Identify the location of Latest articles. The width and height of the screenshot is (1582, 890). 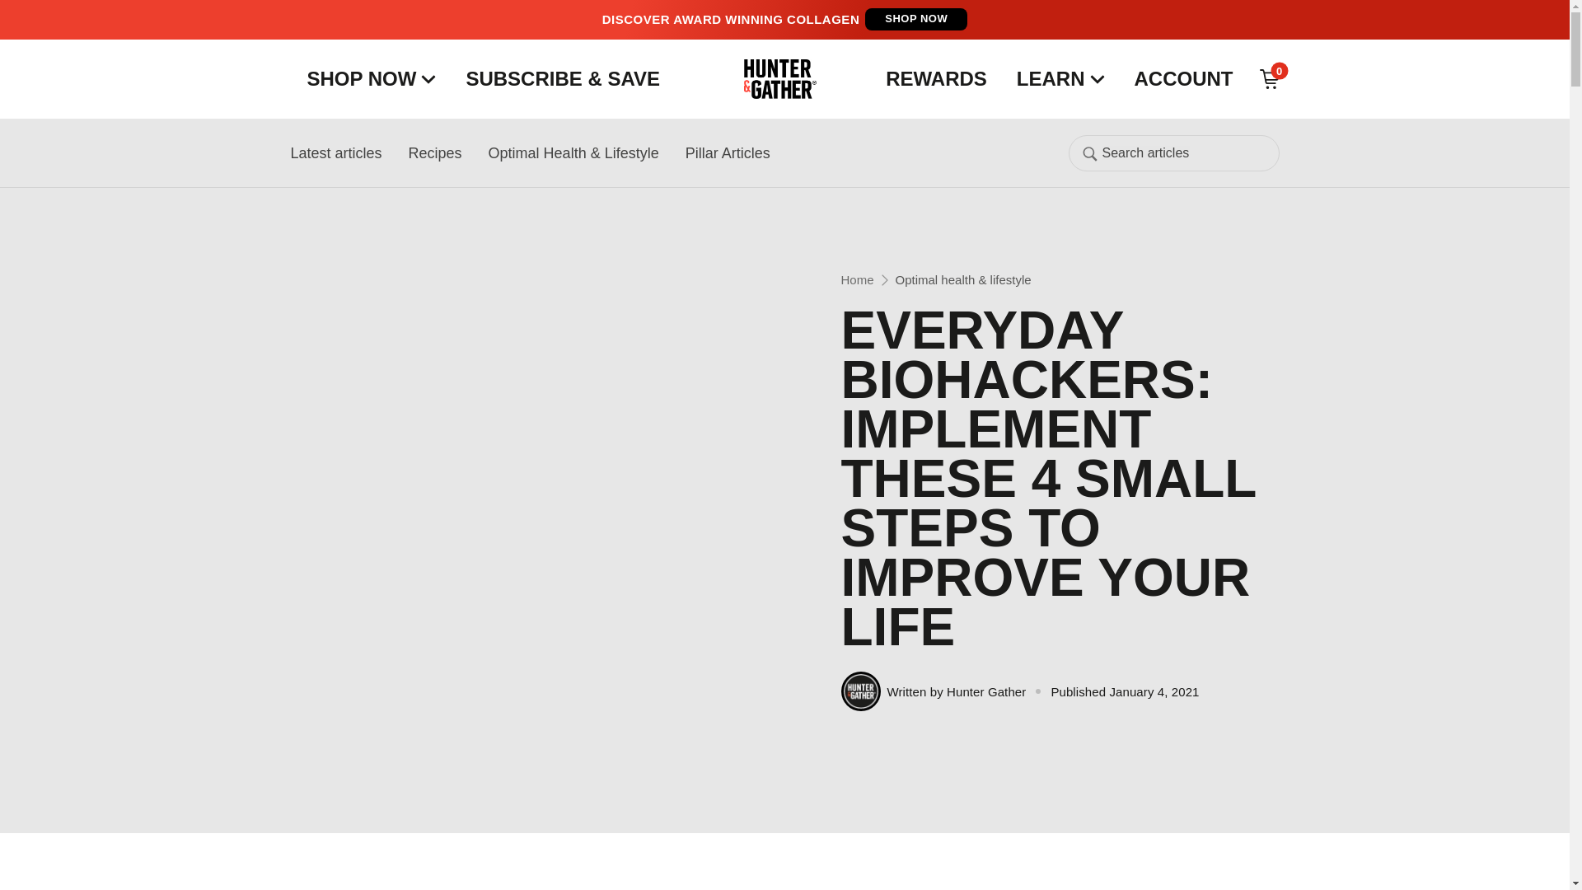
(335, 152).